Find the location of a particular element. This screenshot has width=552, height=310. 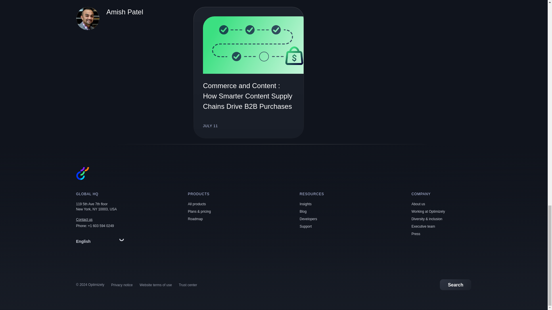

Contact us is located at coordinates (84, 220).